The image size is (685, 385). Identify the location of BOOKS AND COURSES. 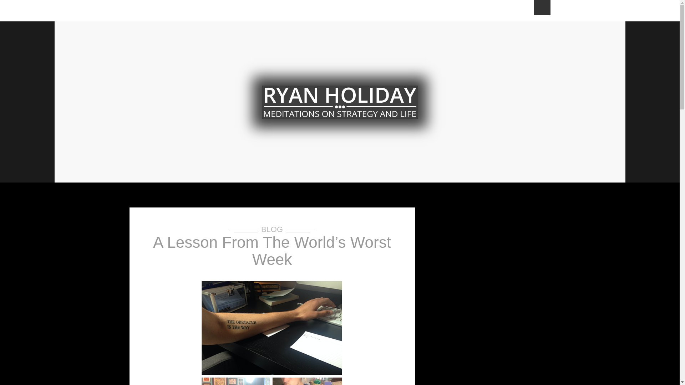
(442, 11).